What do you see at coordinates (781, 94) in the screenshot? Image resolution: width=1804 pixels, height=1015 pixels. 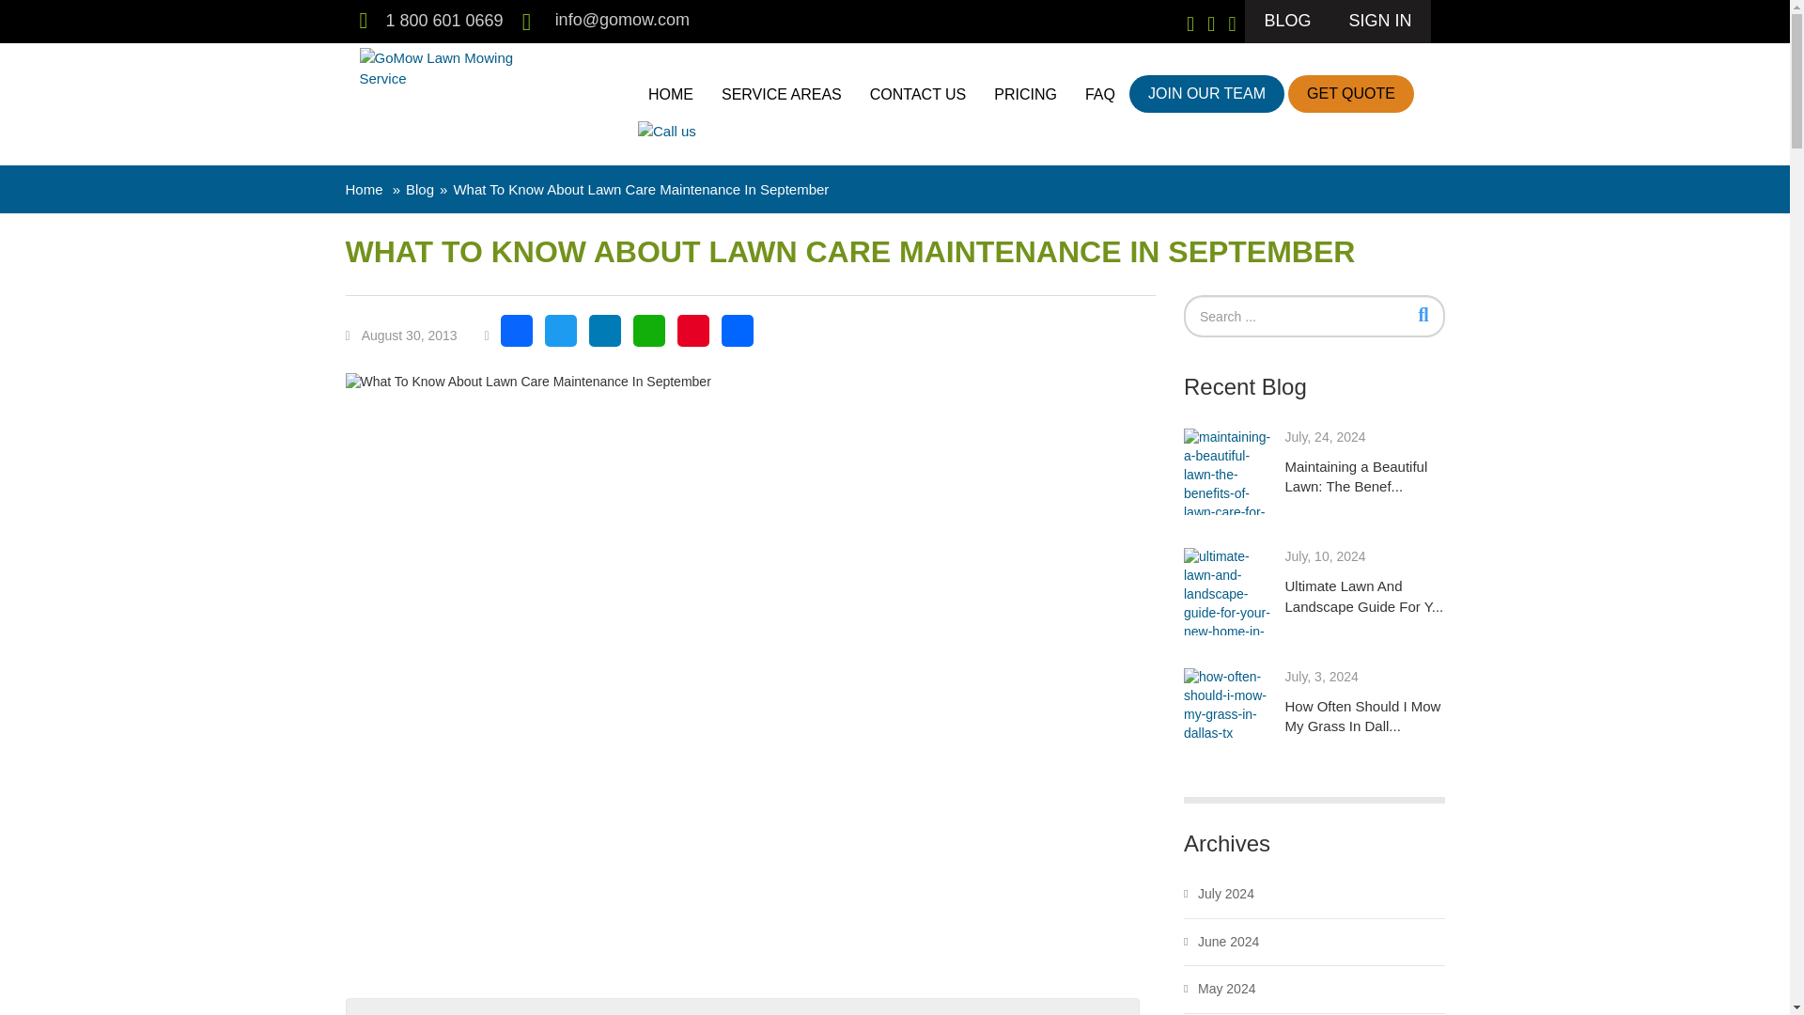 I see `SERVICE AREAS` at bounding box center [781, 94].